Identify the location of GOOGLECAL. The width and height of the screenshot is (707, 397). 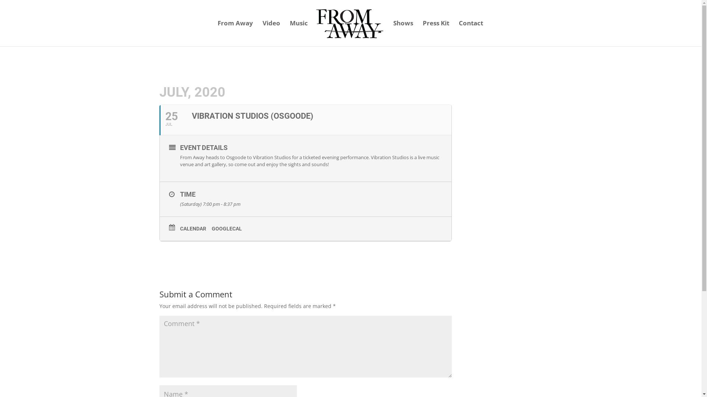
(229, 229).